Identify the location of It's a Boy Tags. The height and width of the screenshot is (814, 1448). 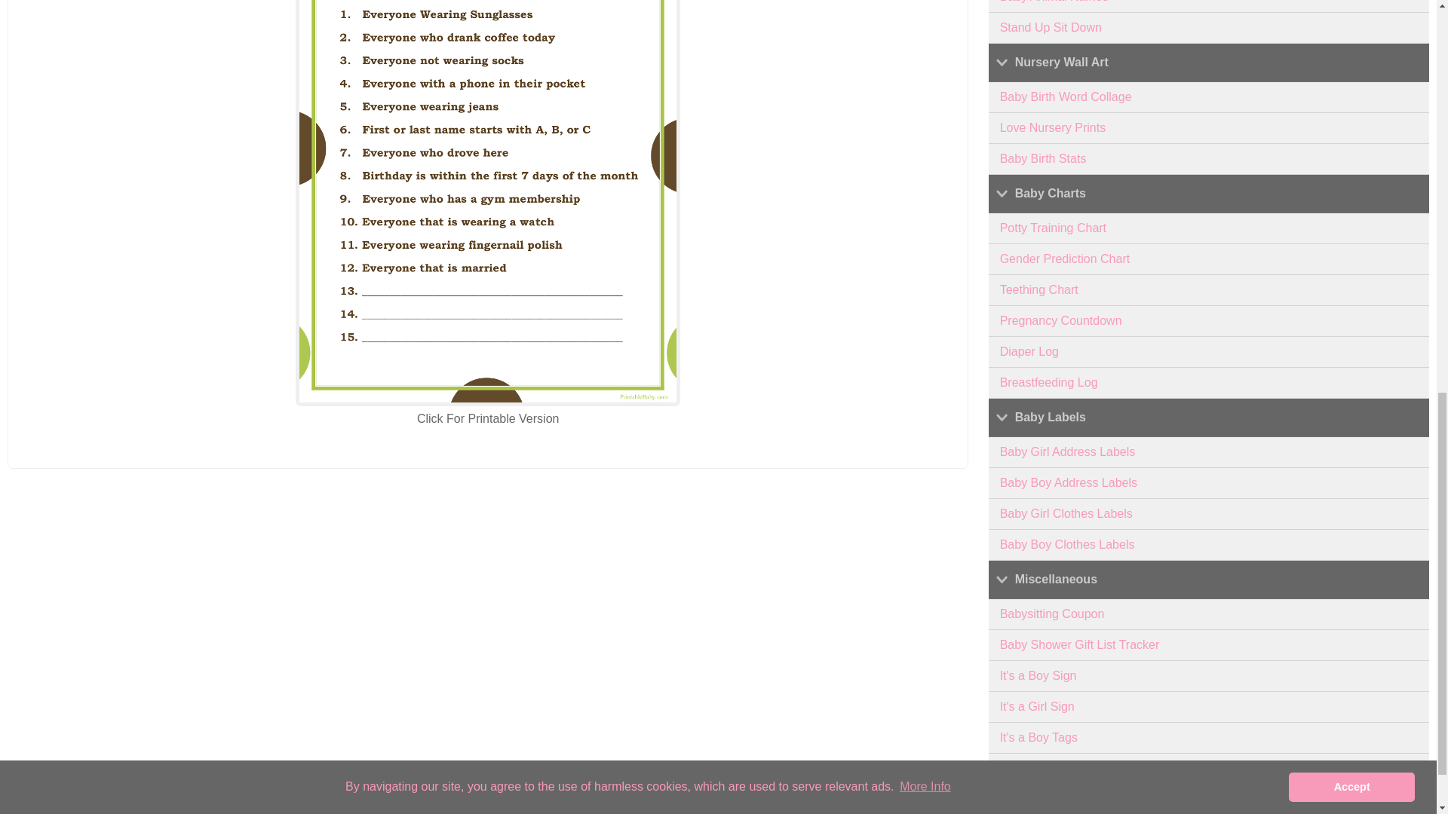
(1209, 739).